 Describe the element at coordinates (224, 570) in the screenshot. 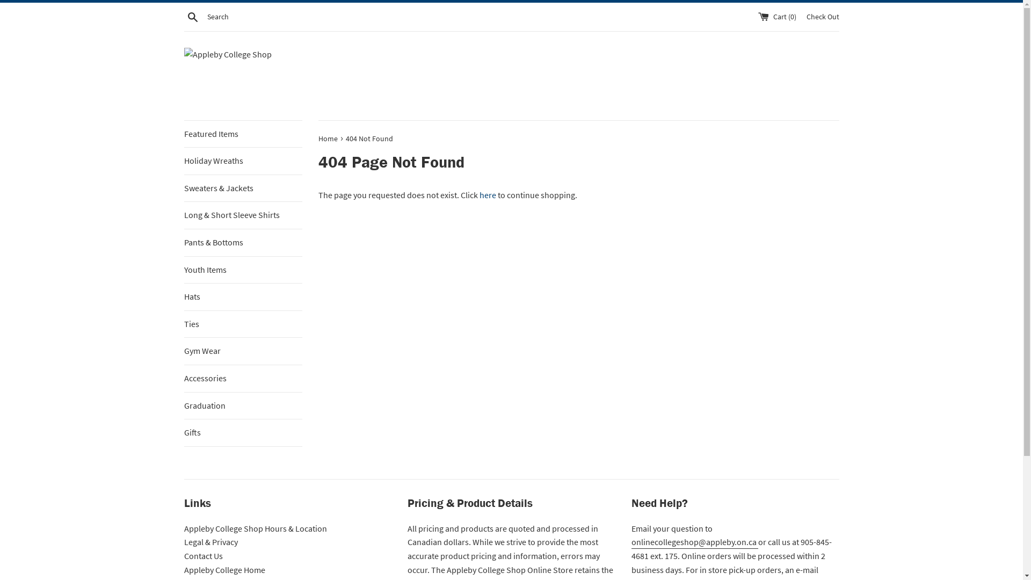

I see `Appleby College Home` at that location.